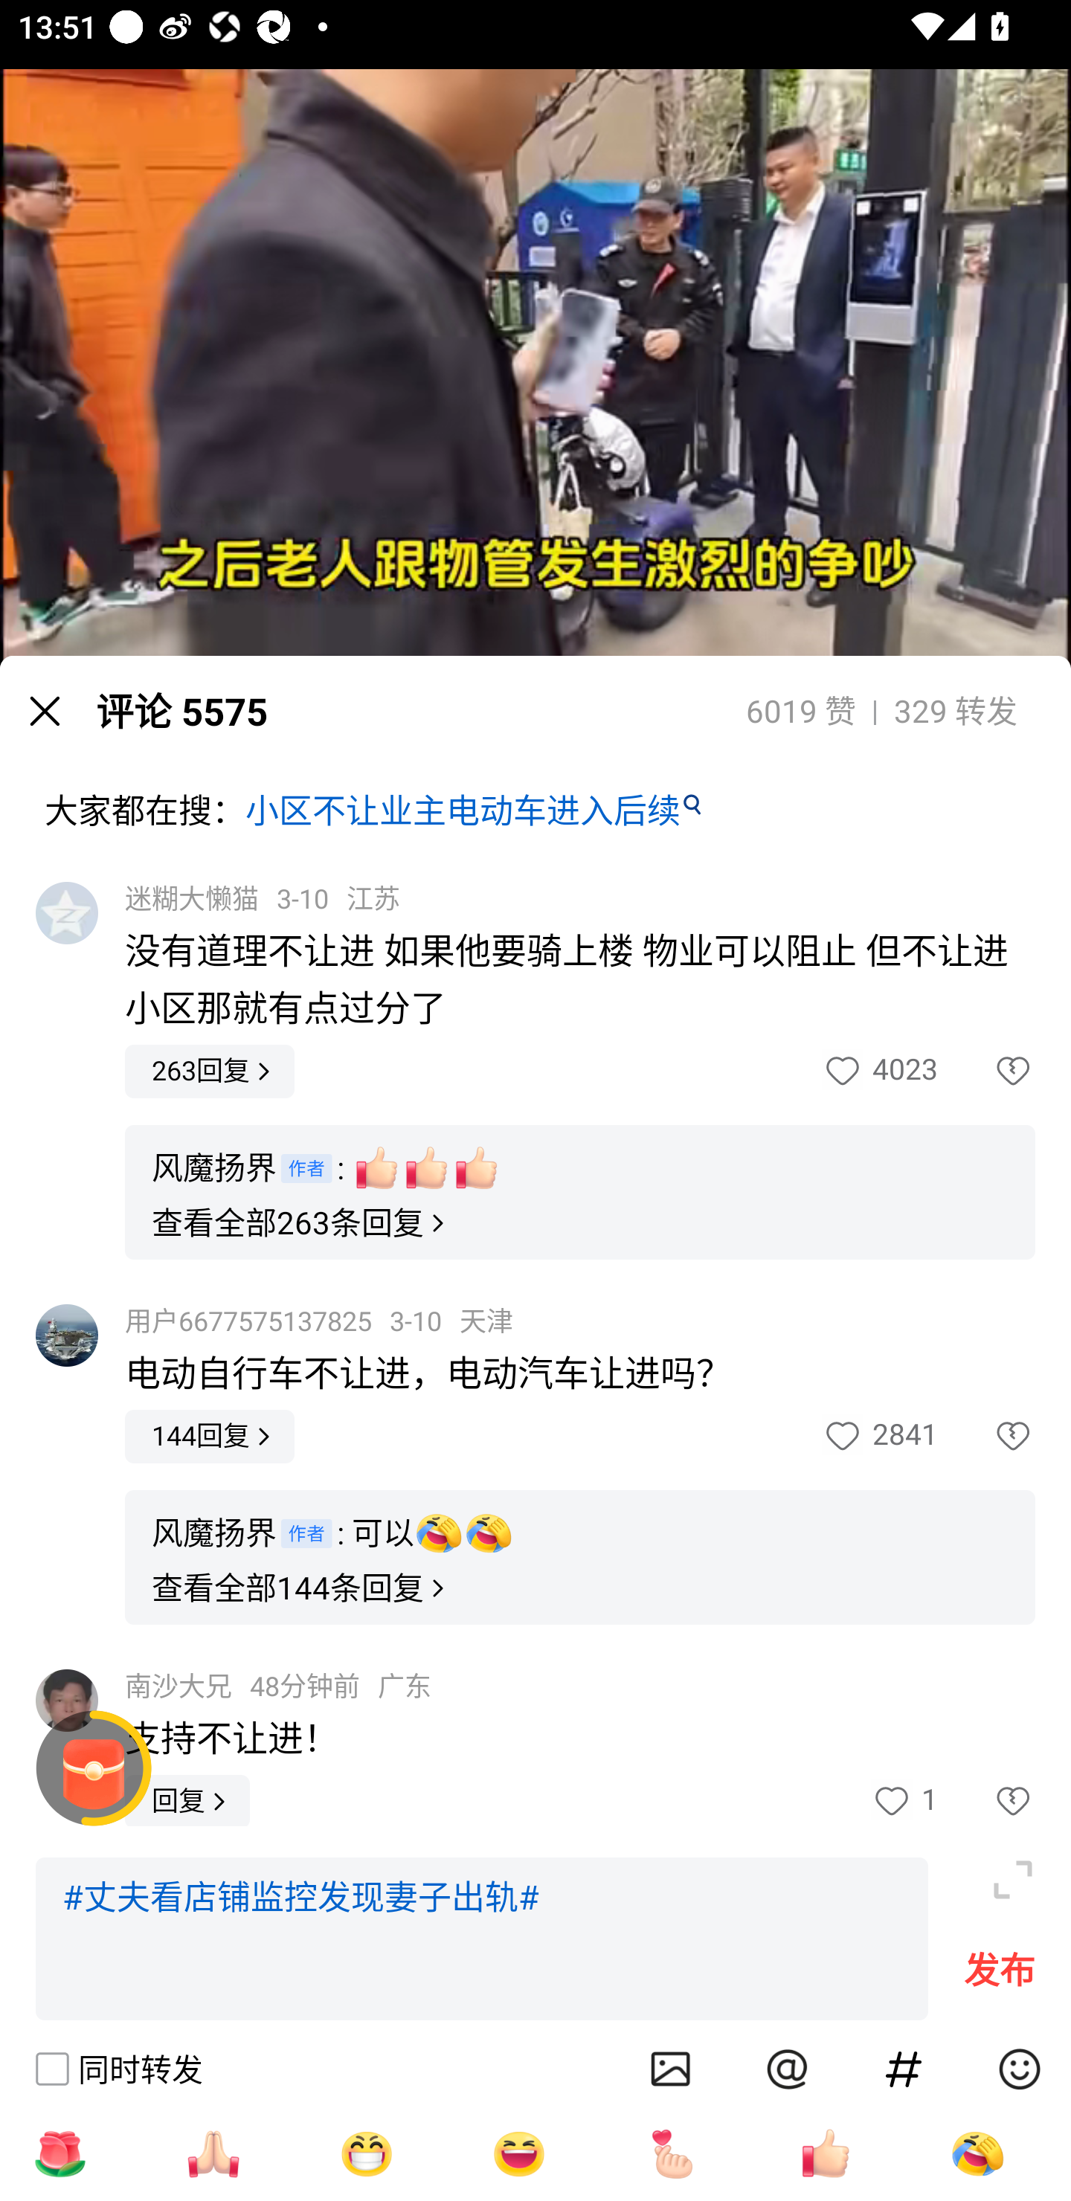 Image resolution: width=1071 pixels, height=2201 pixels. What do you see at coordinates (482, 1939) in the screenshot?
I see `#丈夫看店铺监控发现妻子出轨# ` at bounding box center [482, 1939].